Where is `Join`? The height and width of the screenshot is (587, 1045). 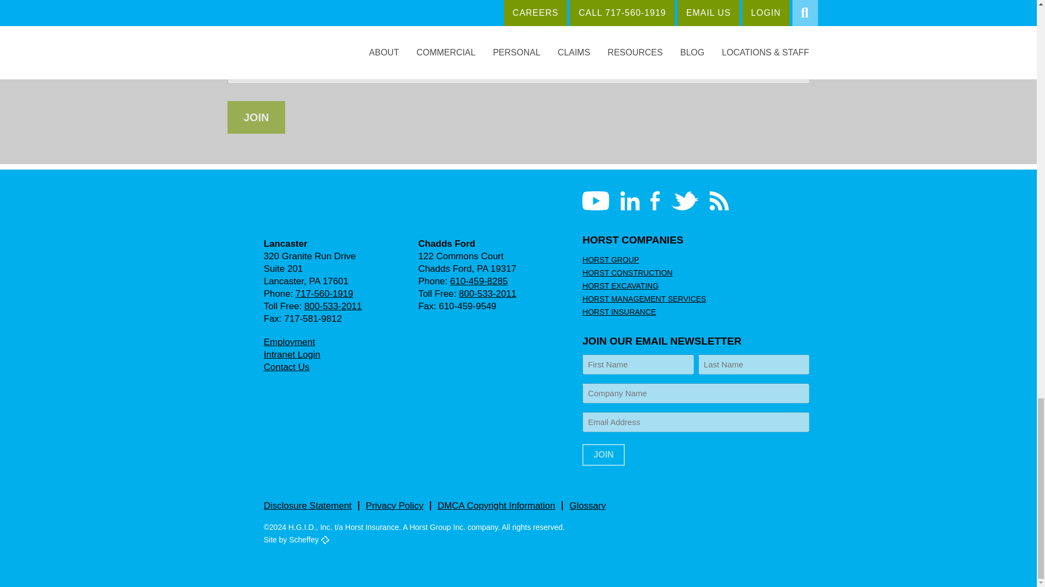 Join is located at coordinates (603, 454).